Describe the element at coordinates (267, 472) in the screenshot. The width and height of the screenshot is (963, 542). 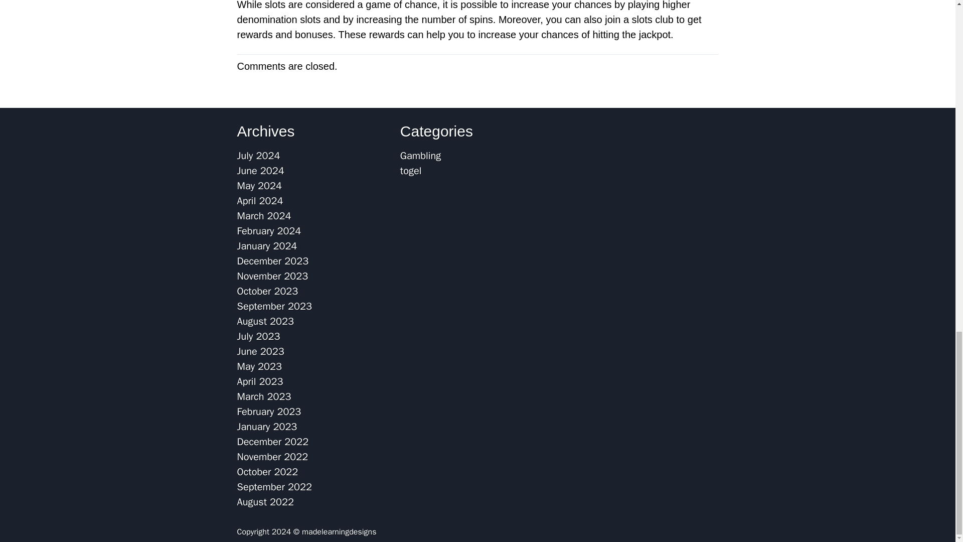
I see `October 2022` at that location.